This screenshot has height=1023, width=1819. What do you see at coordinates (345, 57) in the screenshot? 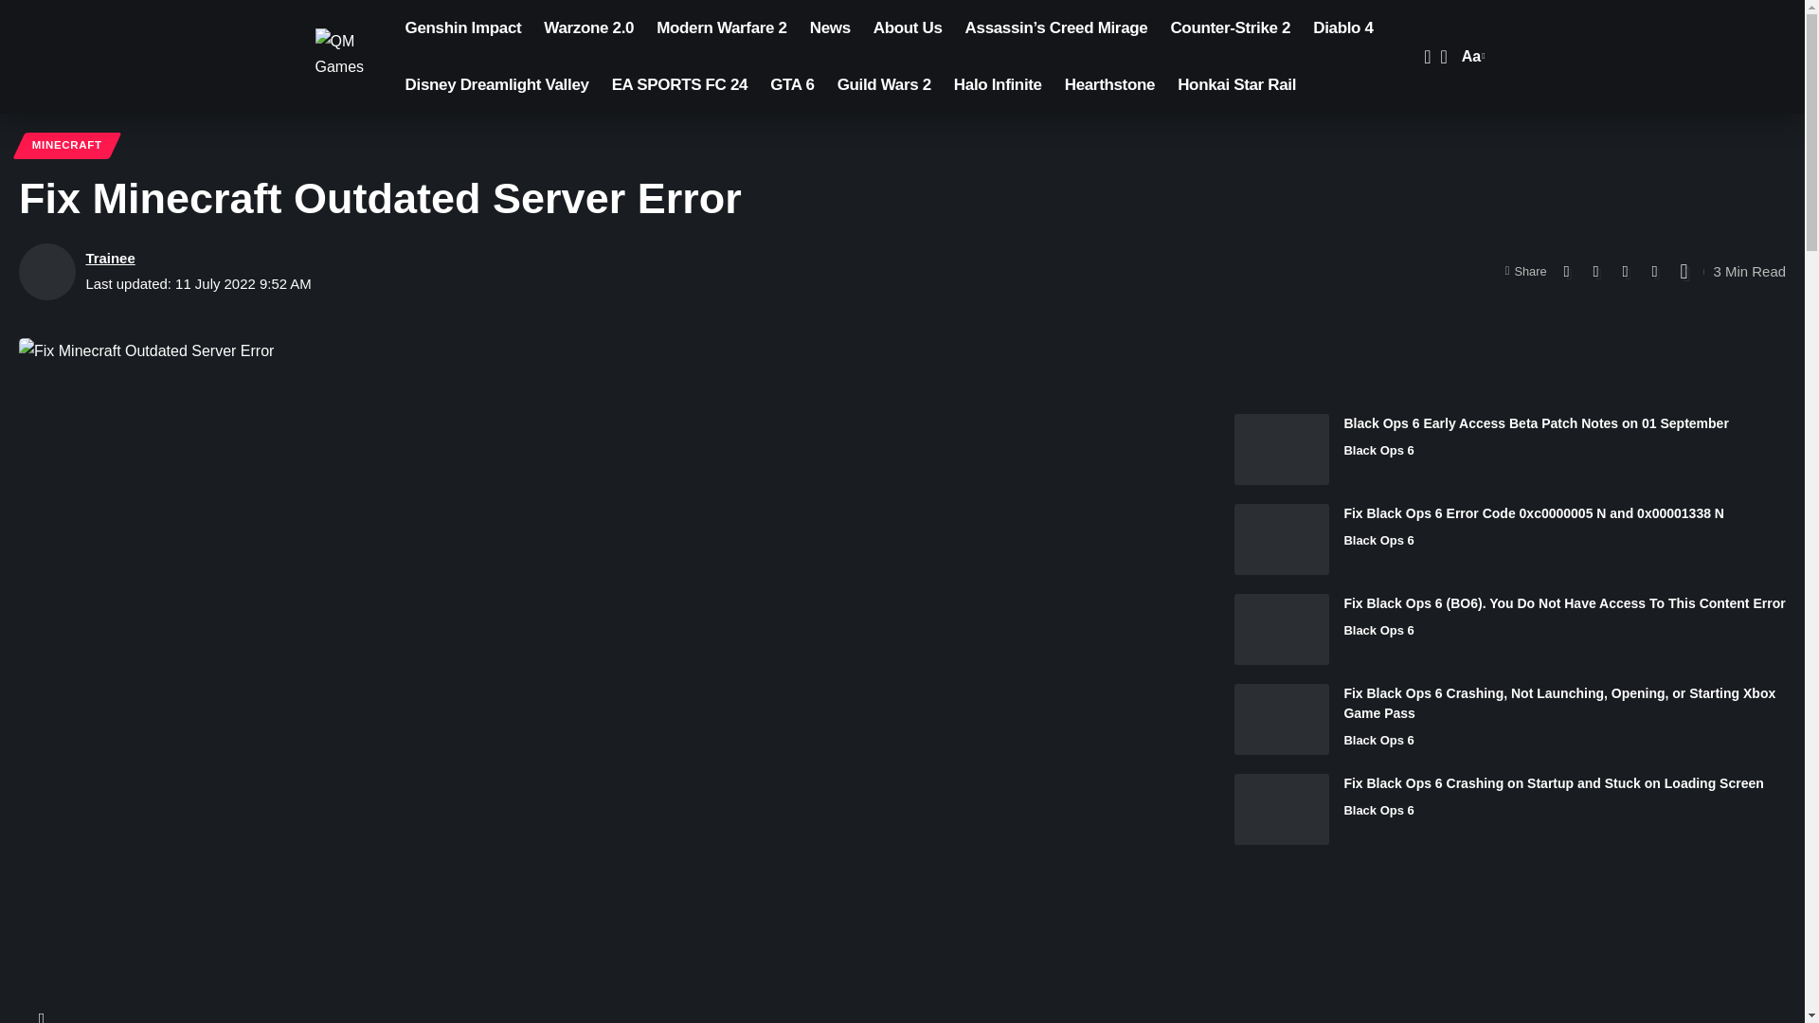
I see `QM Games` at bounding box center [345, 57].